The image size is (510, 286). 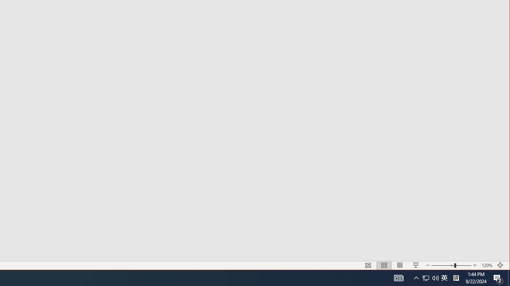 What do you see at coordinates (498, 278) in the screenshot?
I see `Action Center, 2 new notifications` at bounding box center [498, 278].